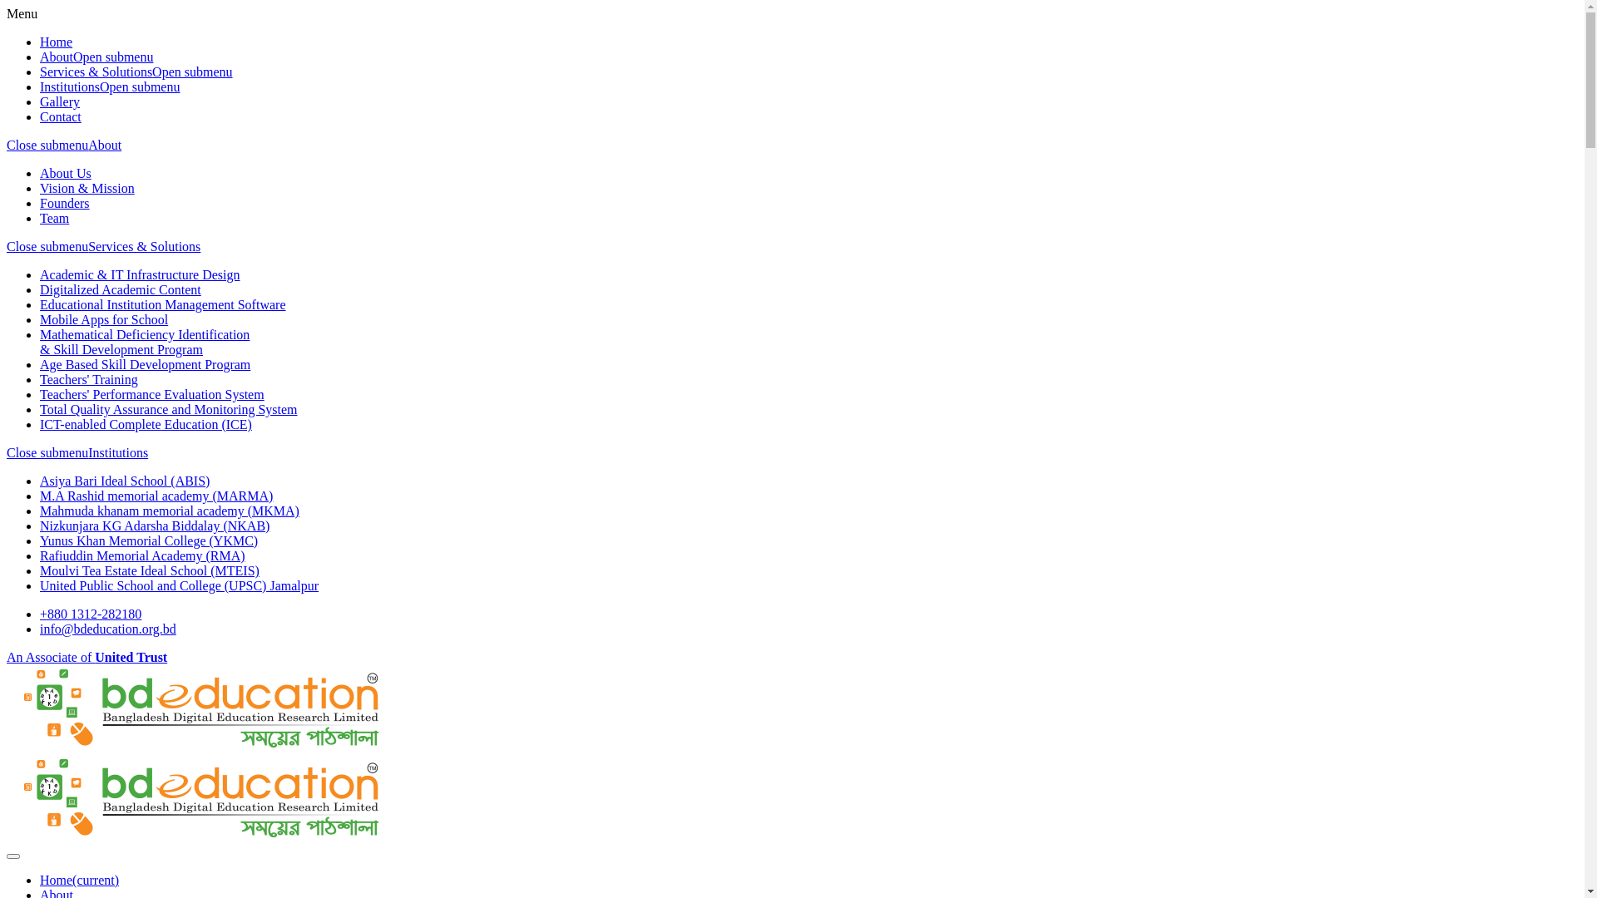 The height and width of the screenshot is (898, 1597). What do you see at coordinates (118, 452) in the screenshot?
I see `Institutions` at bounding box center [118, 452].